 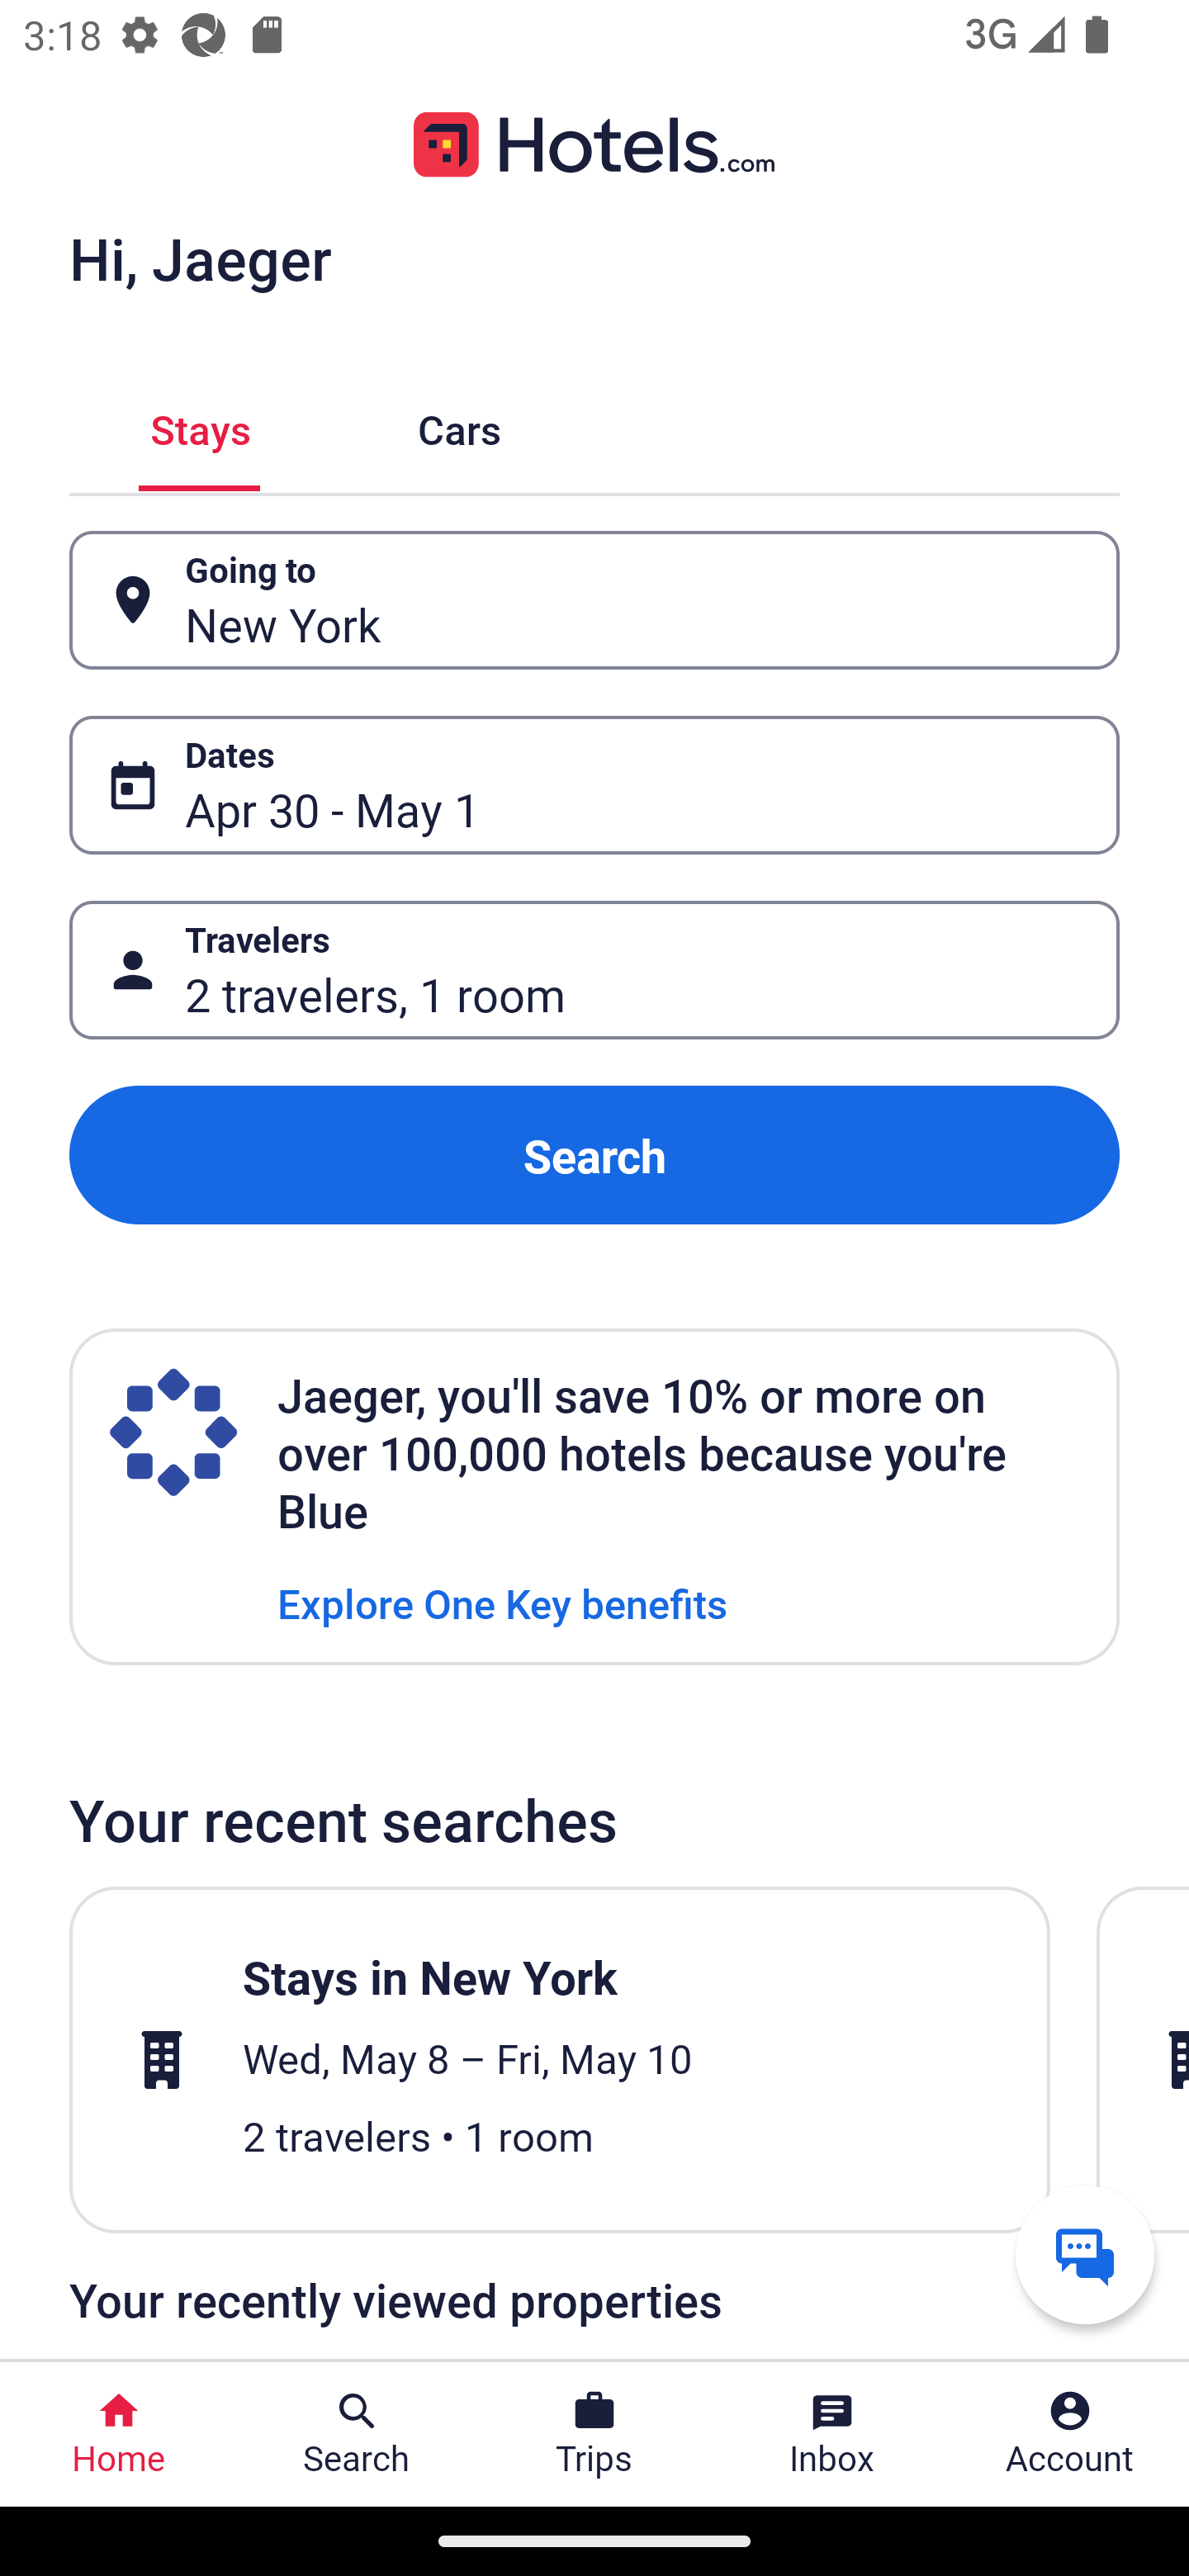 What do you see at coordinates (1085, 2254) in the screenshot?
I see `Get help from a virtual agent` at bounding box center [1085, 2254].